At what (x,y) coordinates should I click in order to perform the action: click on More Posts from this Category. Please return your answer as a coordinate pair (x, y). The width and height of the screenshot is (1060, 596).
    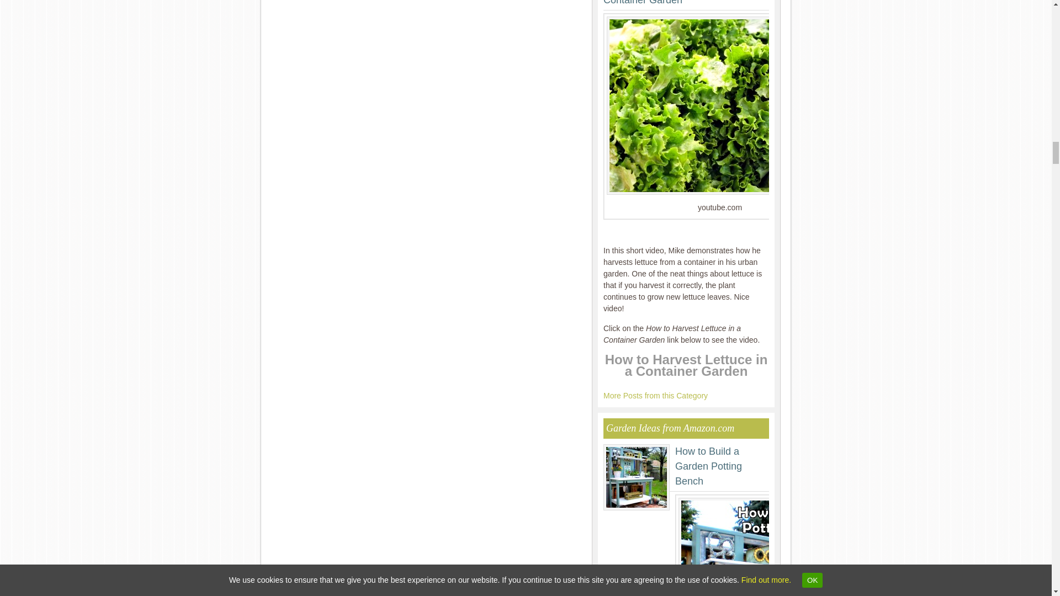
    Looking at the image, I should click on (655, 395).